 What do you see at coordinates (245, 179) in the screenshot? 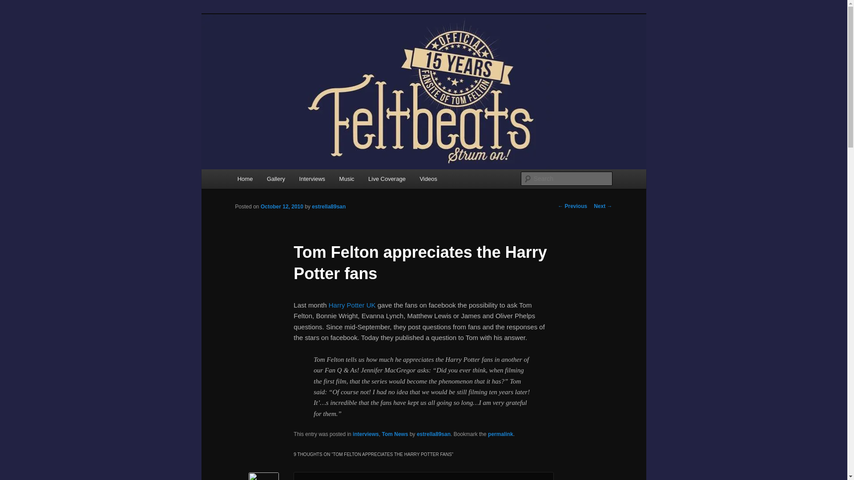
I see `Home` at bounding box center [245, 179].